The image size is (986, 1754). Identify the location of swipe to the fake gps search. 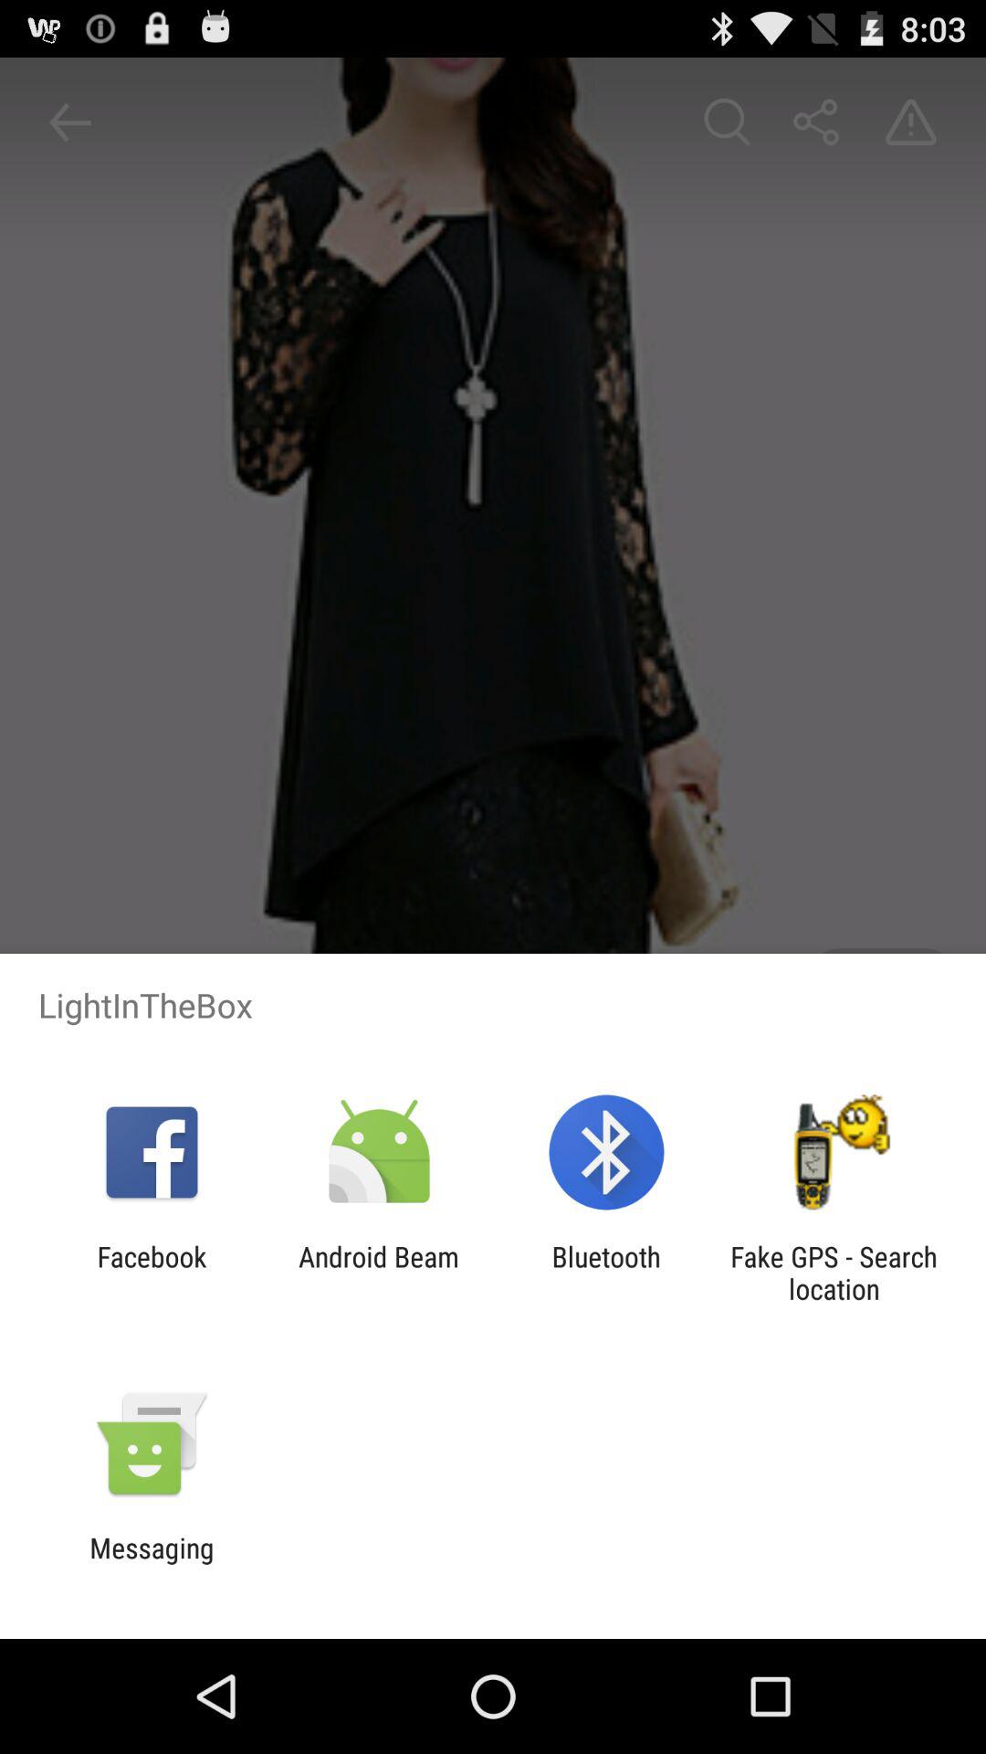
(834, 1273).